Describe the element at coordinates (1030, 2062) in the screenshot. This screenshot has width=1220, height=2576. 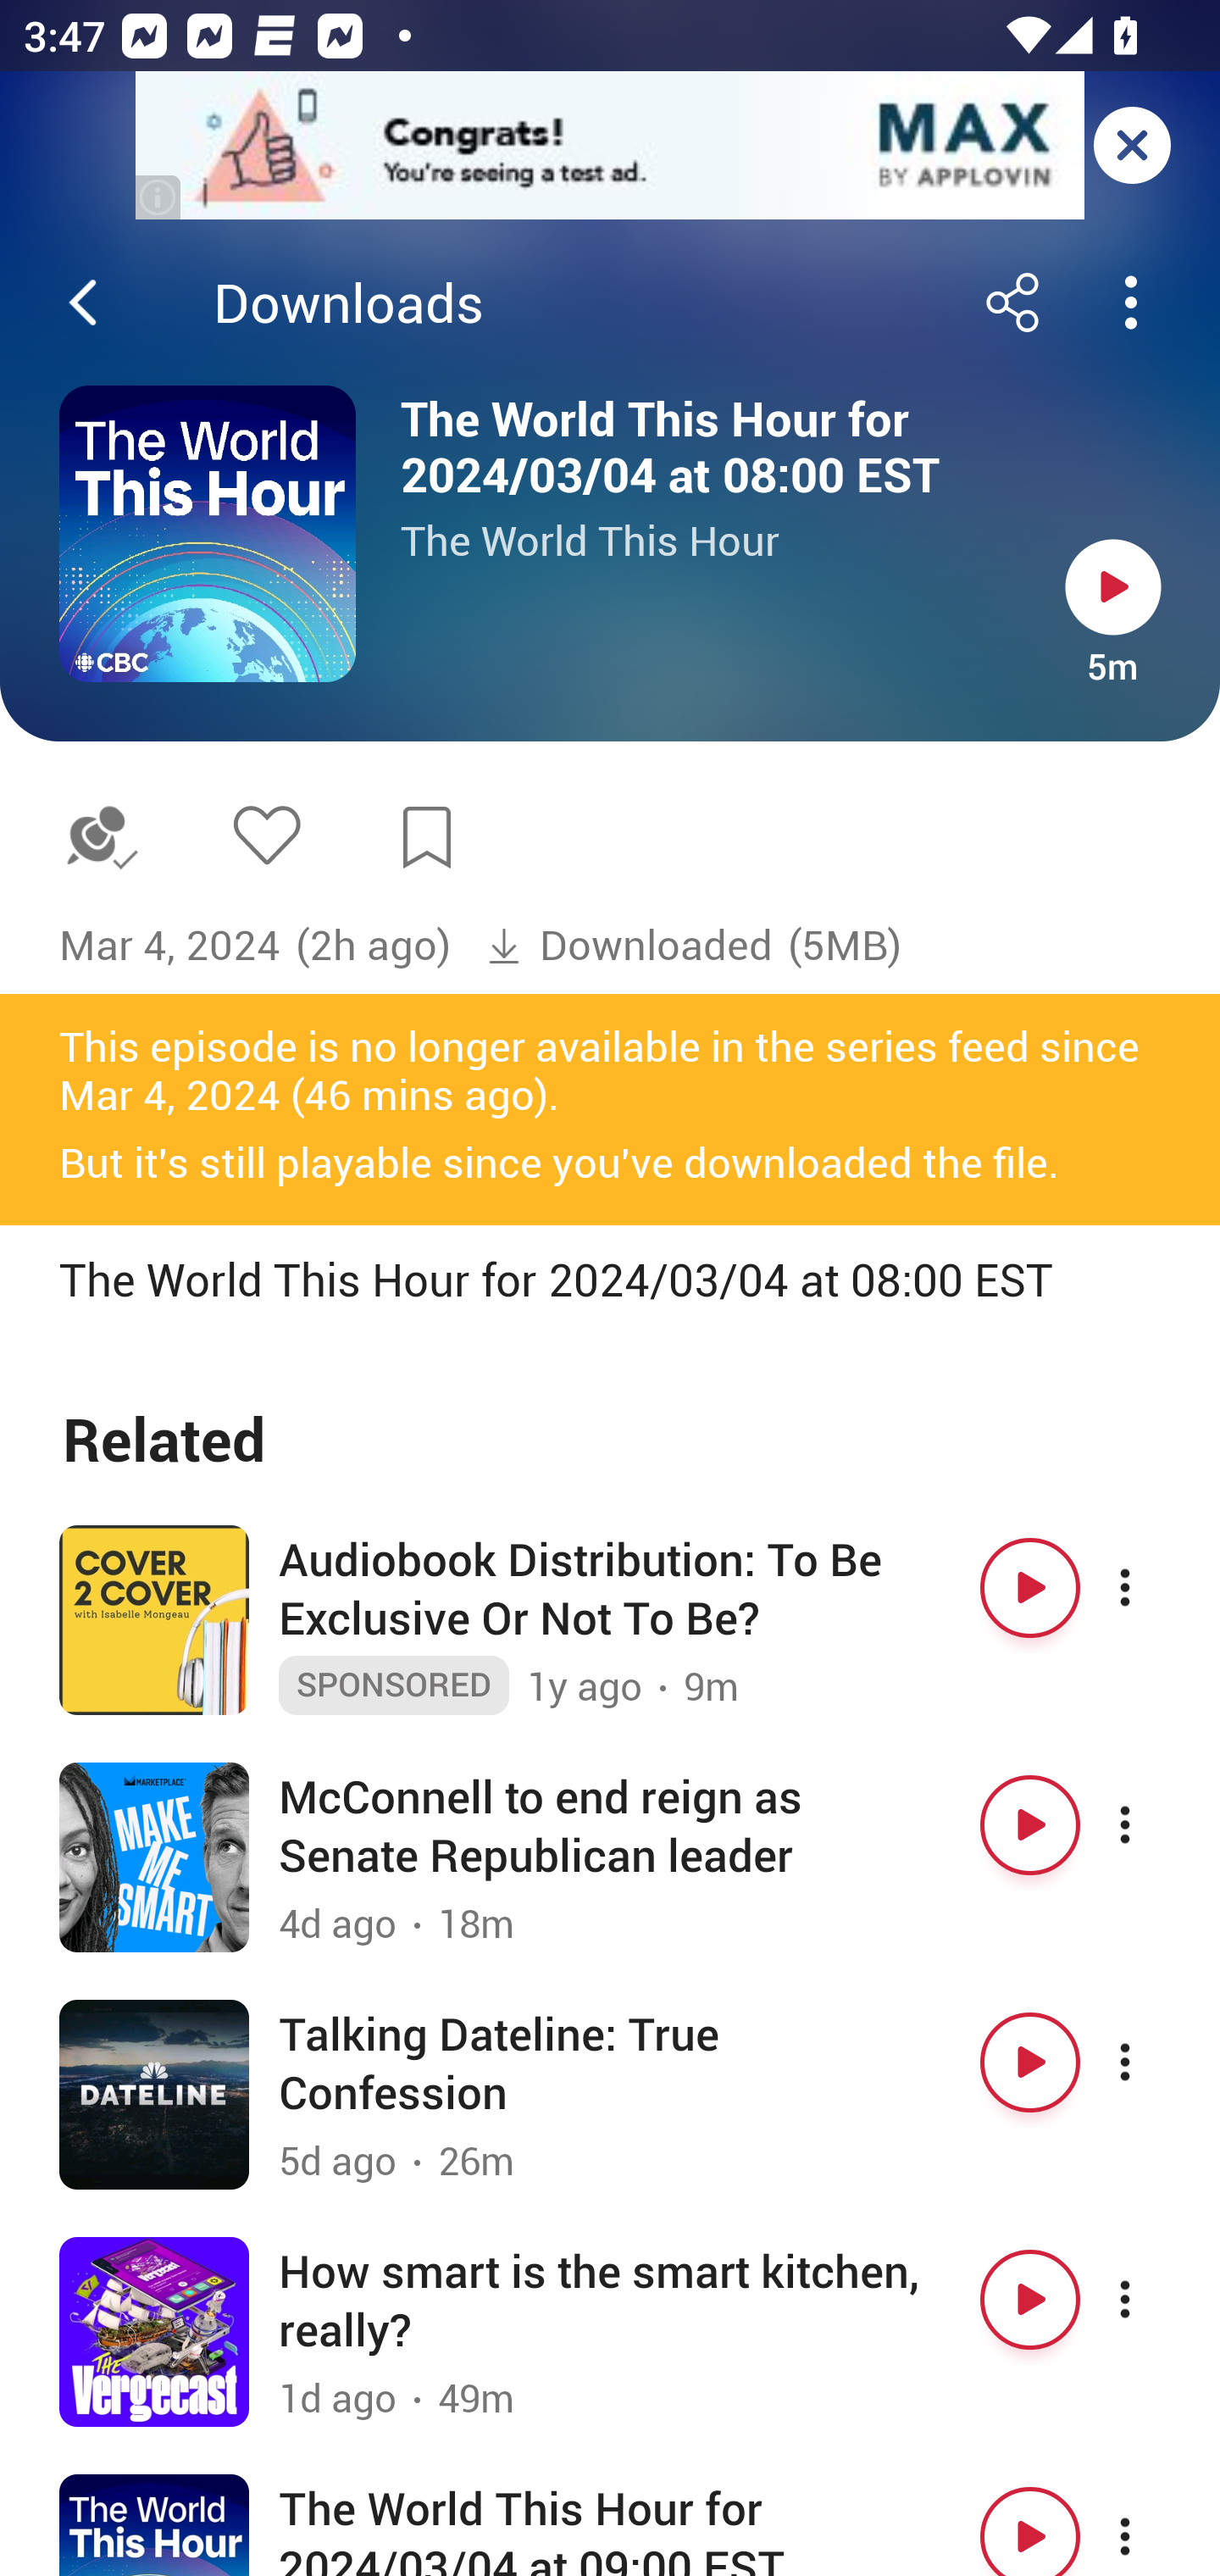
I see `Play button` at that location.